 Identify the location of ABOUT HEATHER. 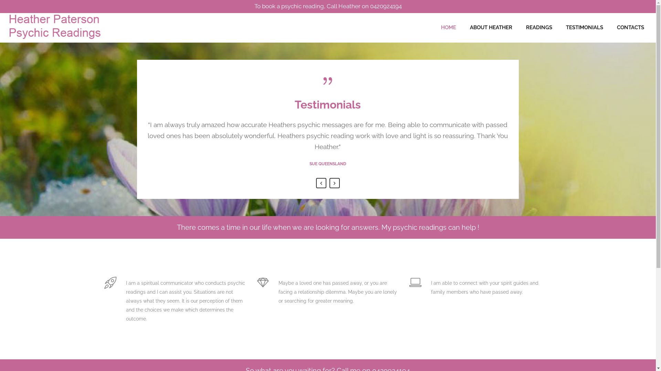
(491, 27).